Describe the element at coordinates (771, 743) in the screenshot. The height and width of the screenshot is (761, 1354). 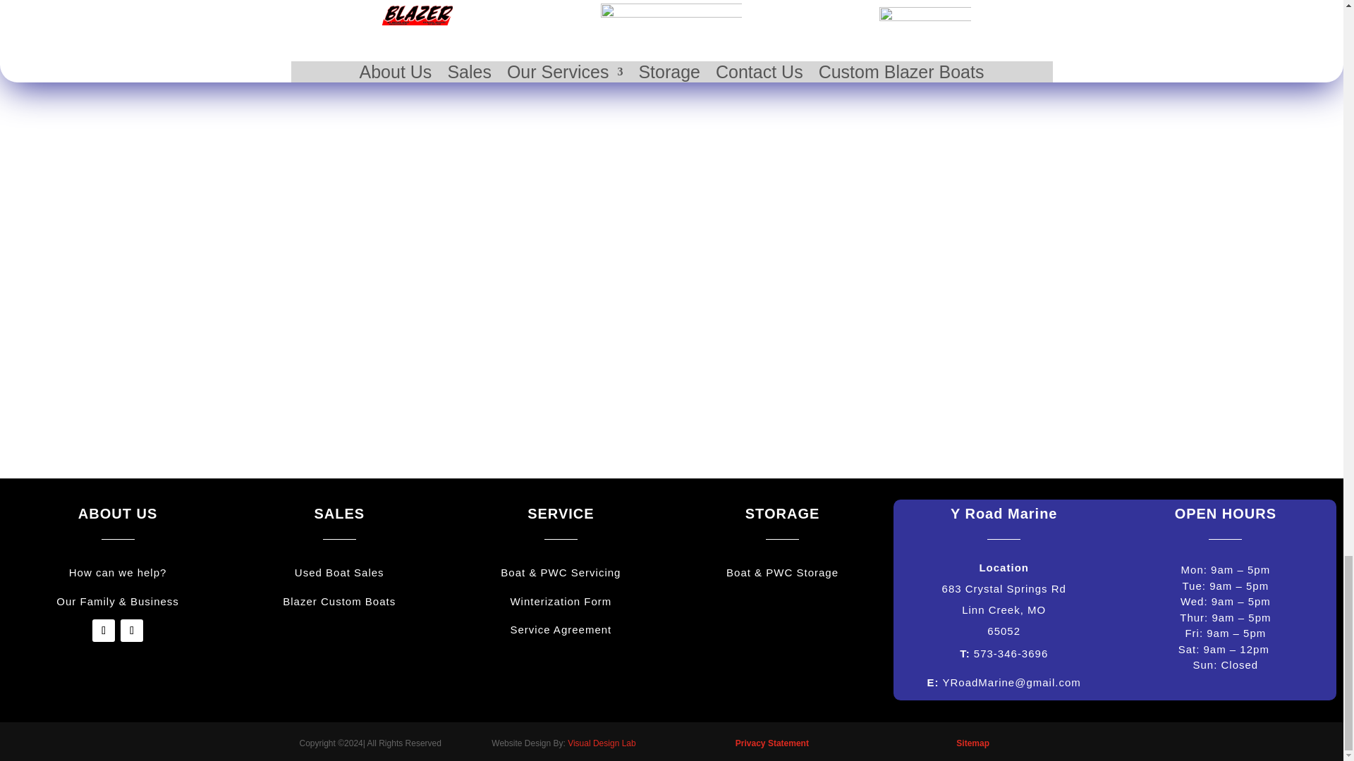
I see `Privacy Statement` at that location.